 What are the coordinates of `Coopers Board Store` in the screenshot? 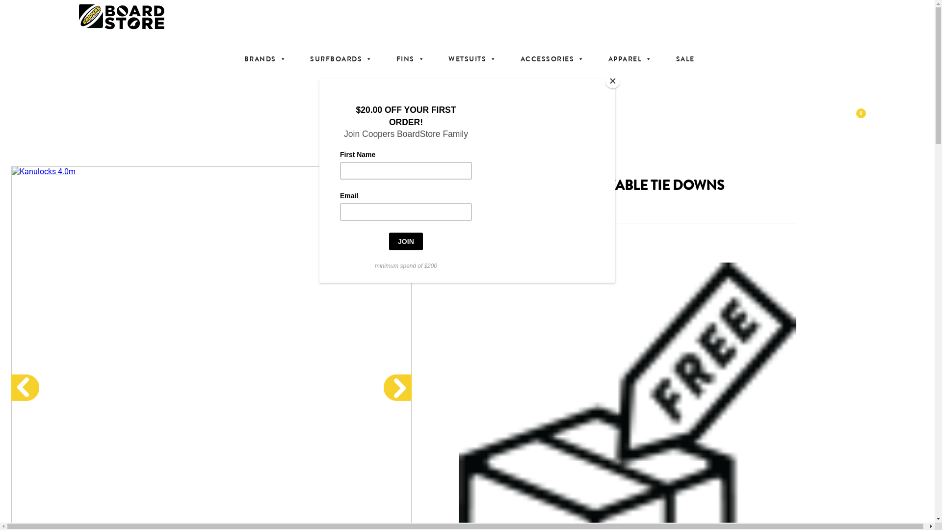 It's located at (471, 17).